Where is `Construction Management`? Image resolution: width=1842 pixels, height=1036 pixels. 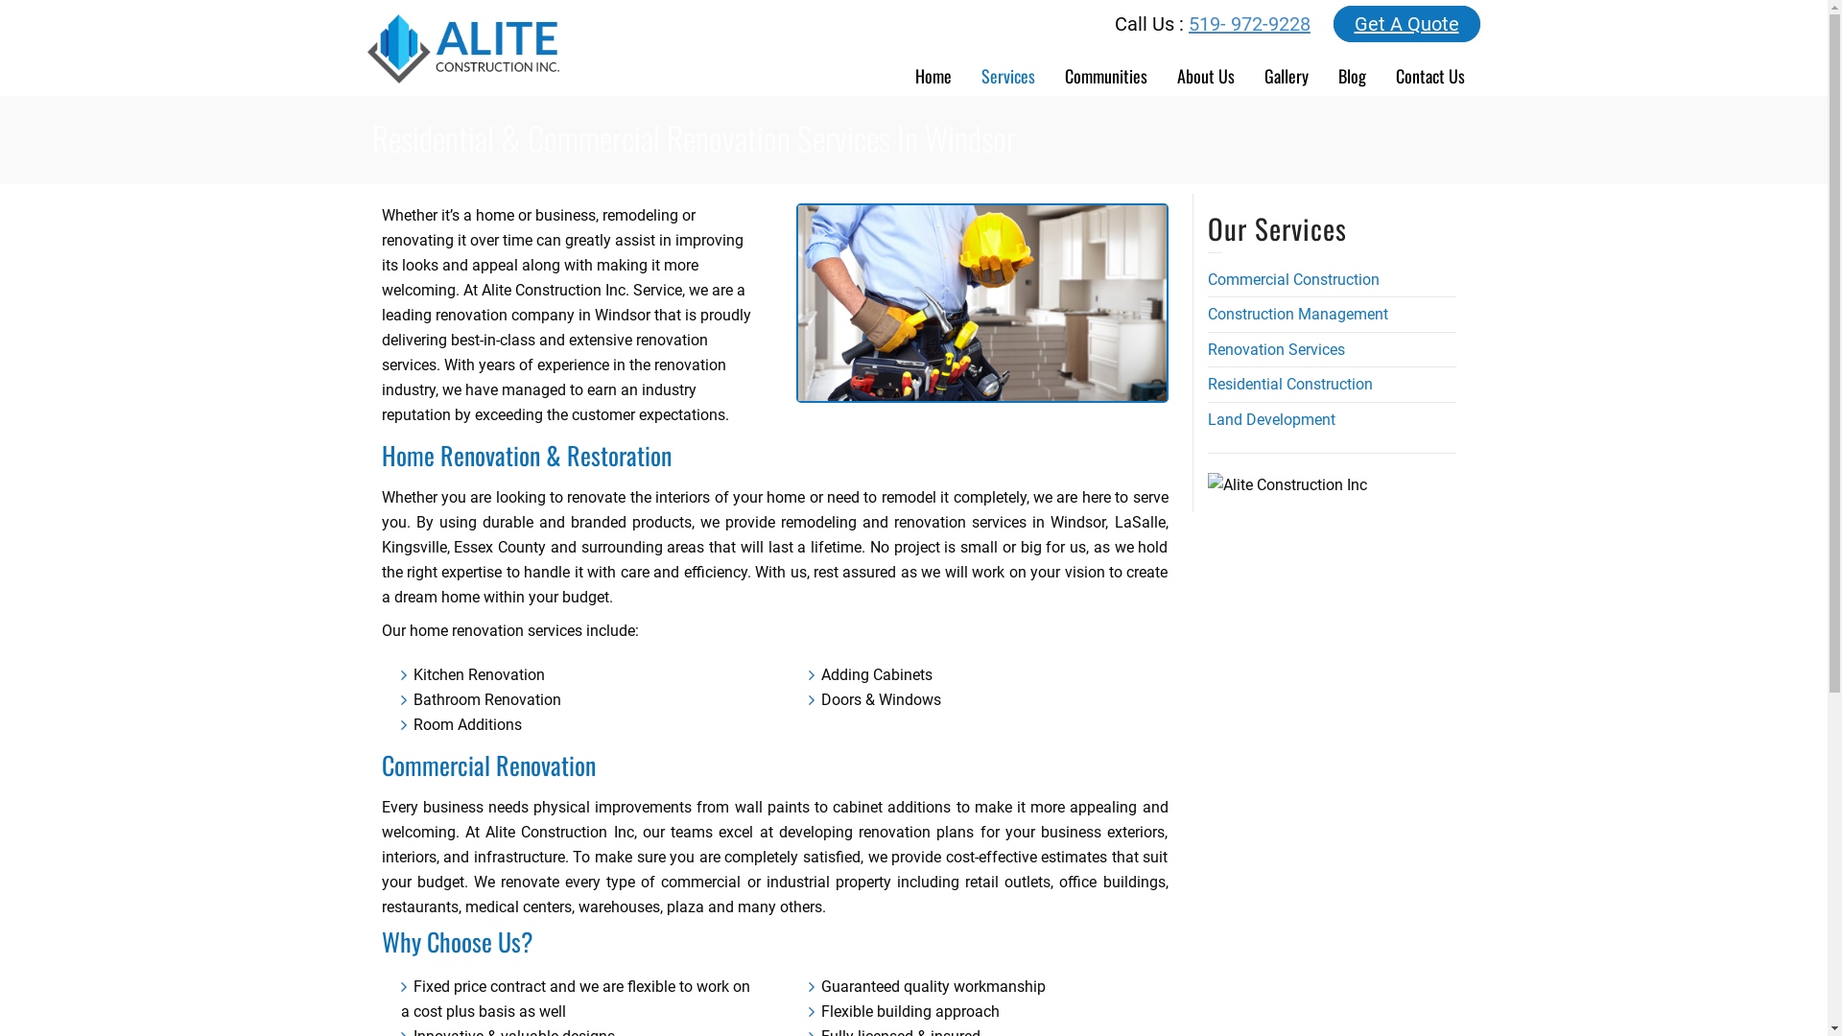
Construction Management is located at coordinates (1297, 315).